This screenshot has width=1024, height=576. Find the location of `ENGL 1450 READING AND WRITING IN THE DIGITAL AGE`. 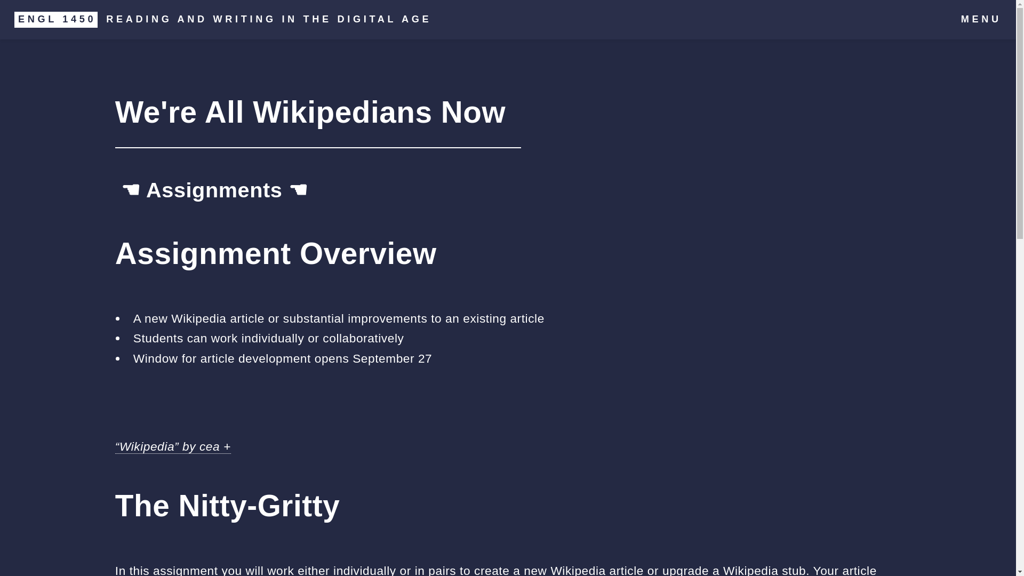

ENGL 1450 READING AND WRITING IN THE DIGITAL AGE is located at coordinates (223, 20).